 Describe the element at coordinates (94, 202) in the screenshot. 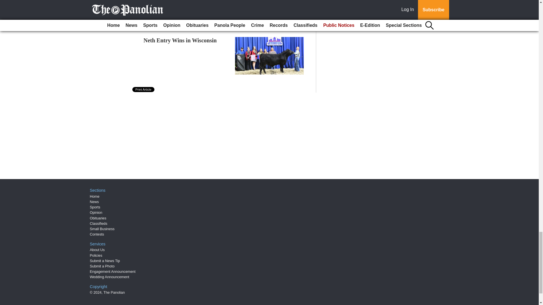

I see `News` at that location.